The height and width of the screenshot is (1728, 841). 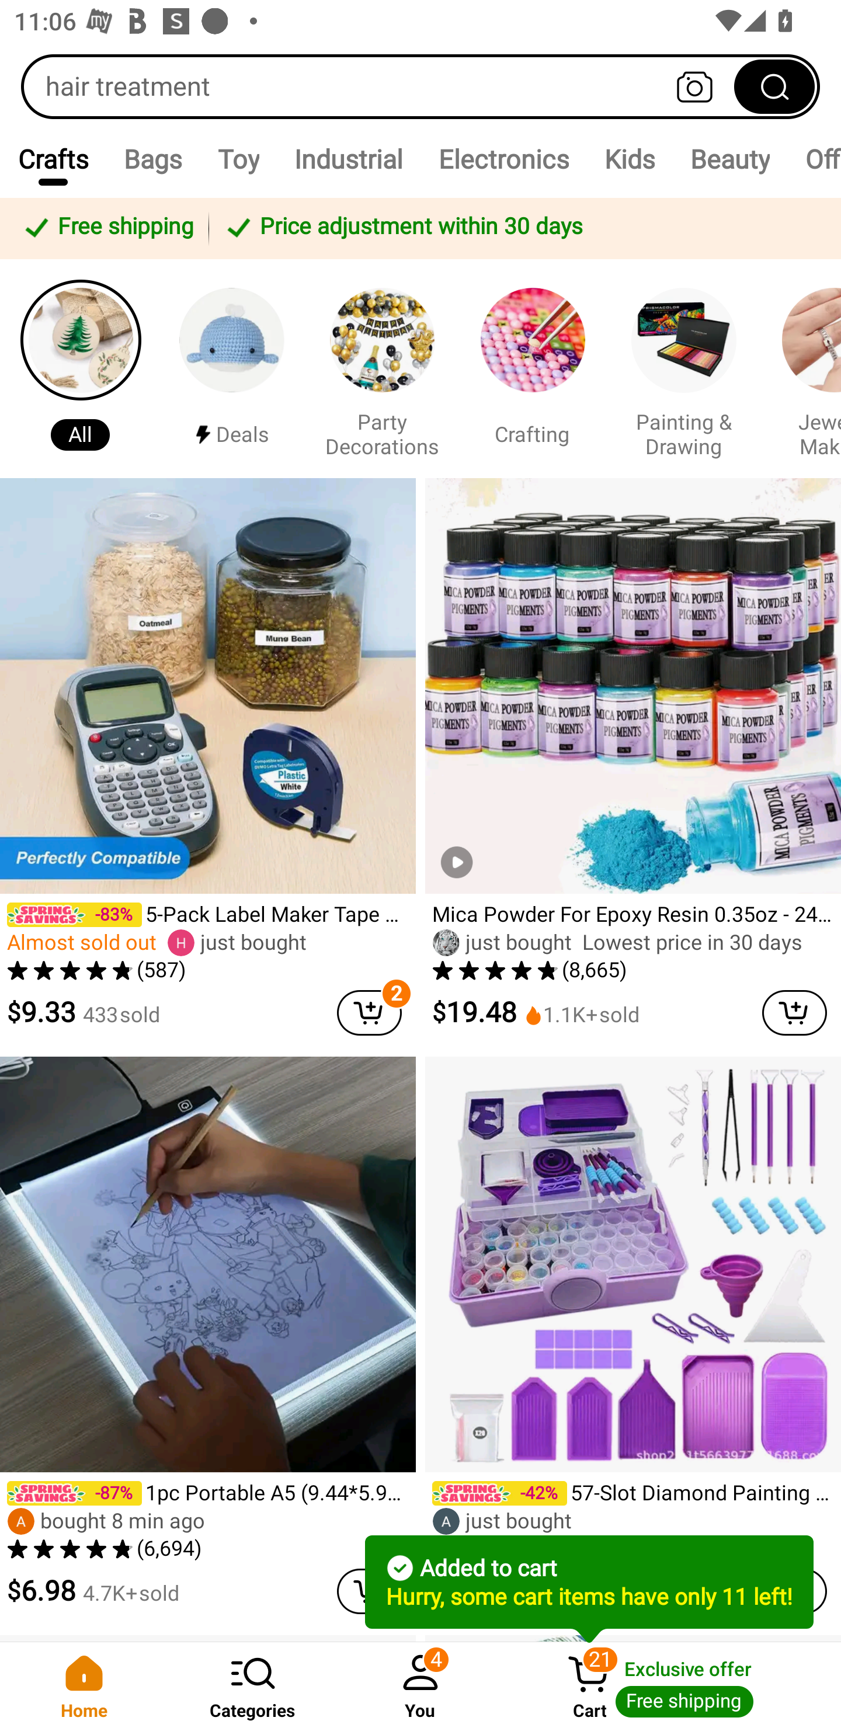 What do you see at coordinates (420, 1685) in the screenshot?
I see `You 4 You` at bounding box center [420, 1685].